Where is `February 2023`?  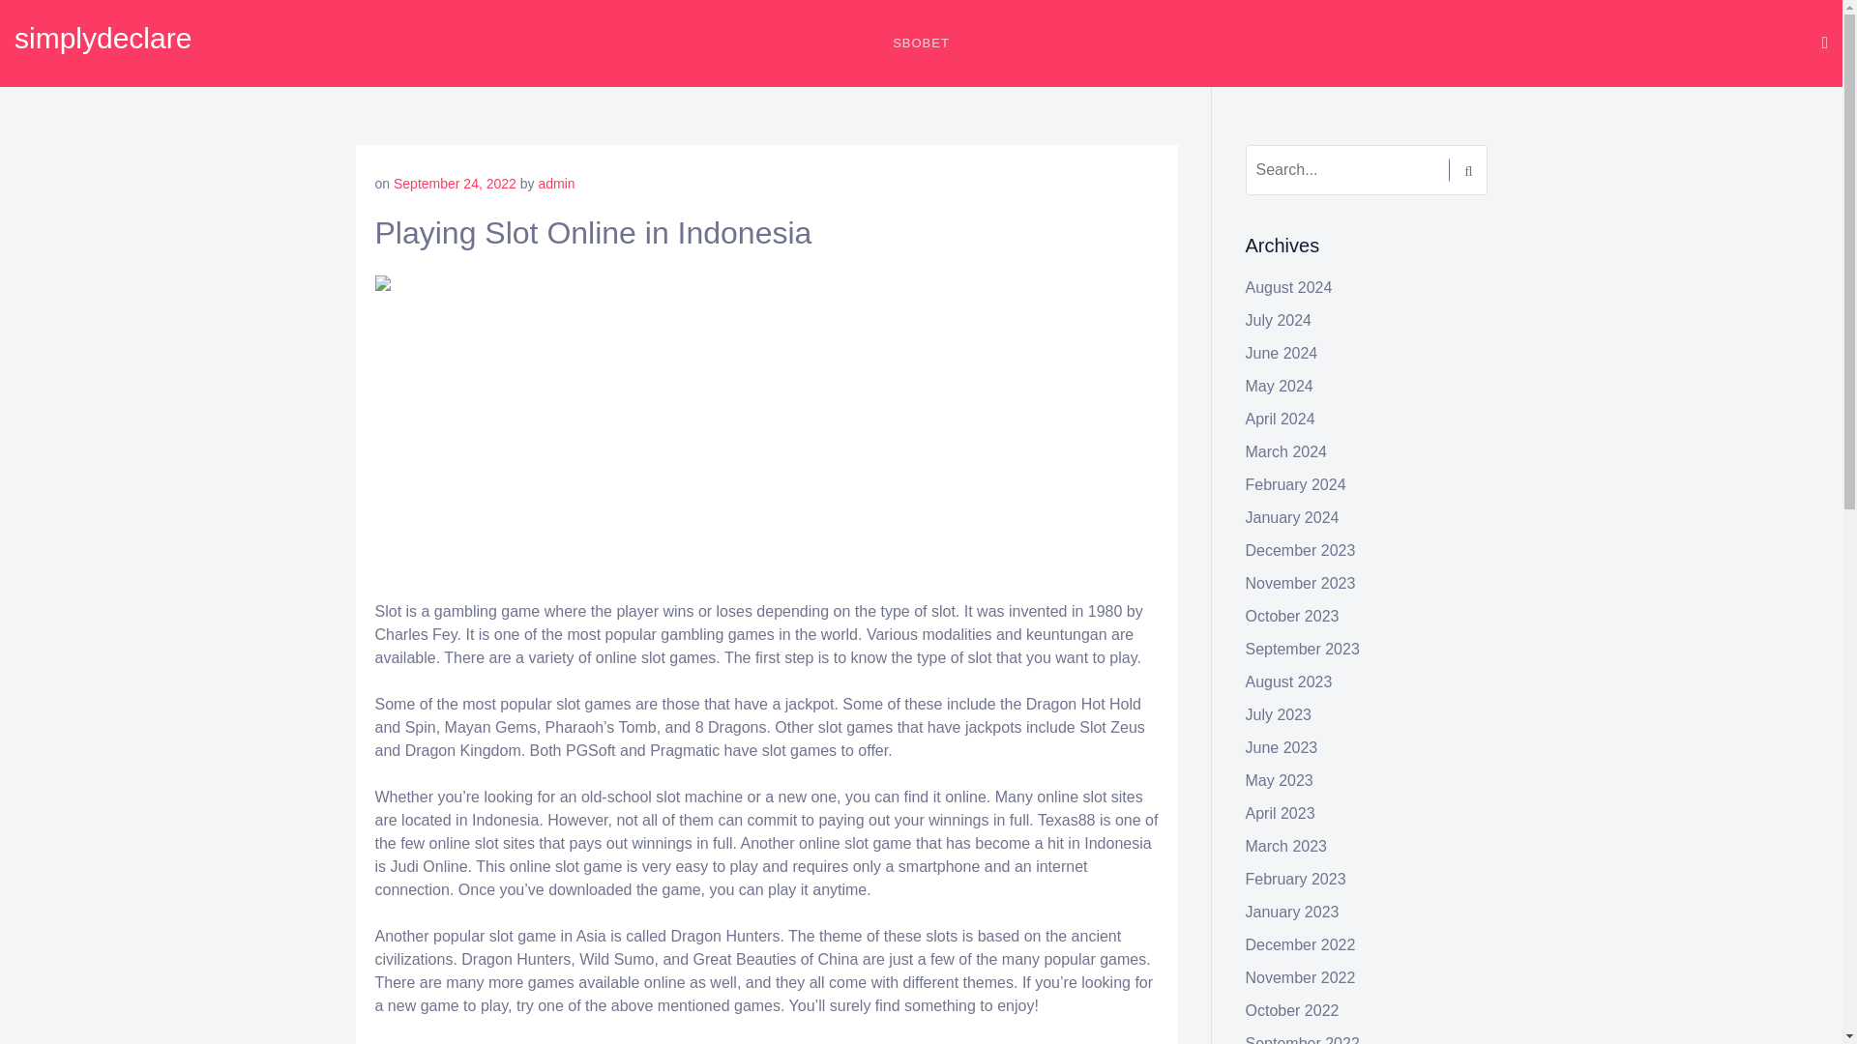 February 2023 is located at coordinates (1296, 879).